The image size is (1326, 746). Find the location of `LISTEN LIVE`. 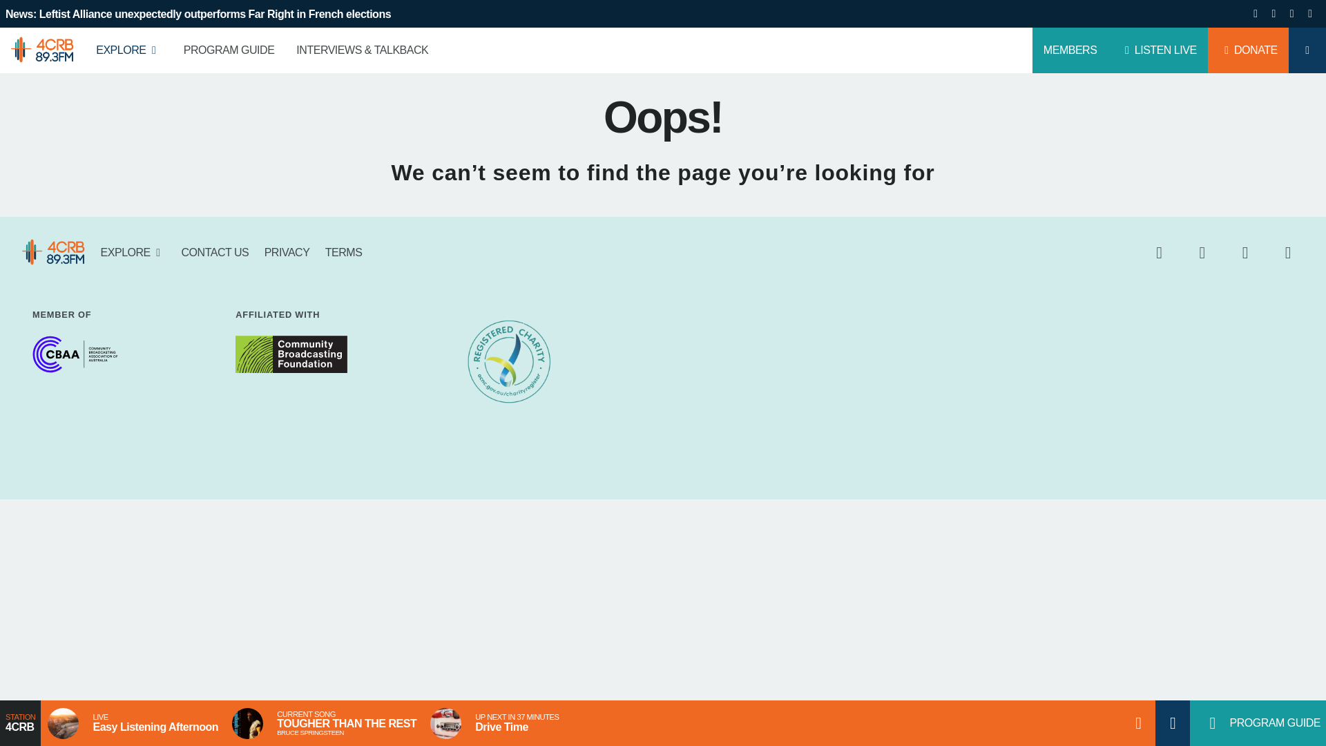

LISTEN LIVE is located at coordinates (1157, 50).